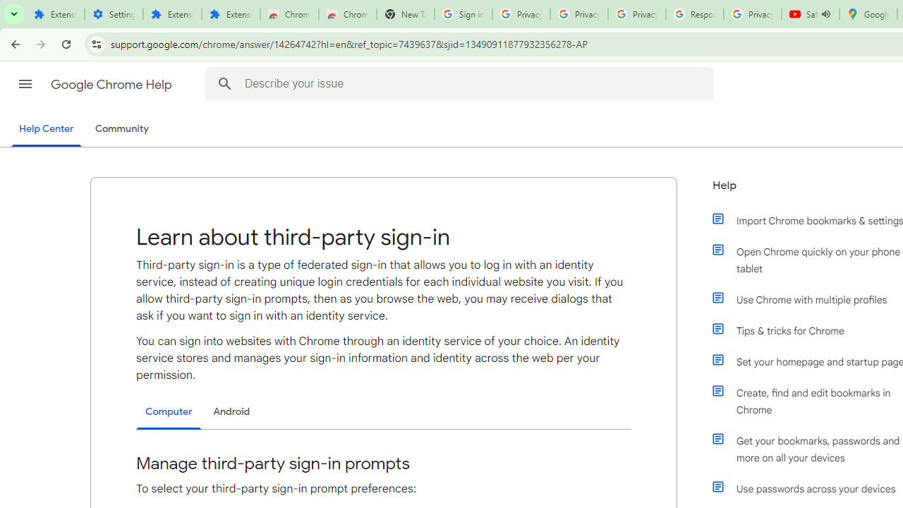 This screenshot has height=508, width=903. I want to click on Search Help Center, so click(224, 83).